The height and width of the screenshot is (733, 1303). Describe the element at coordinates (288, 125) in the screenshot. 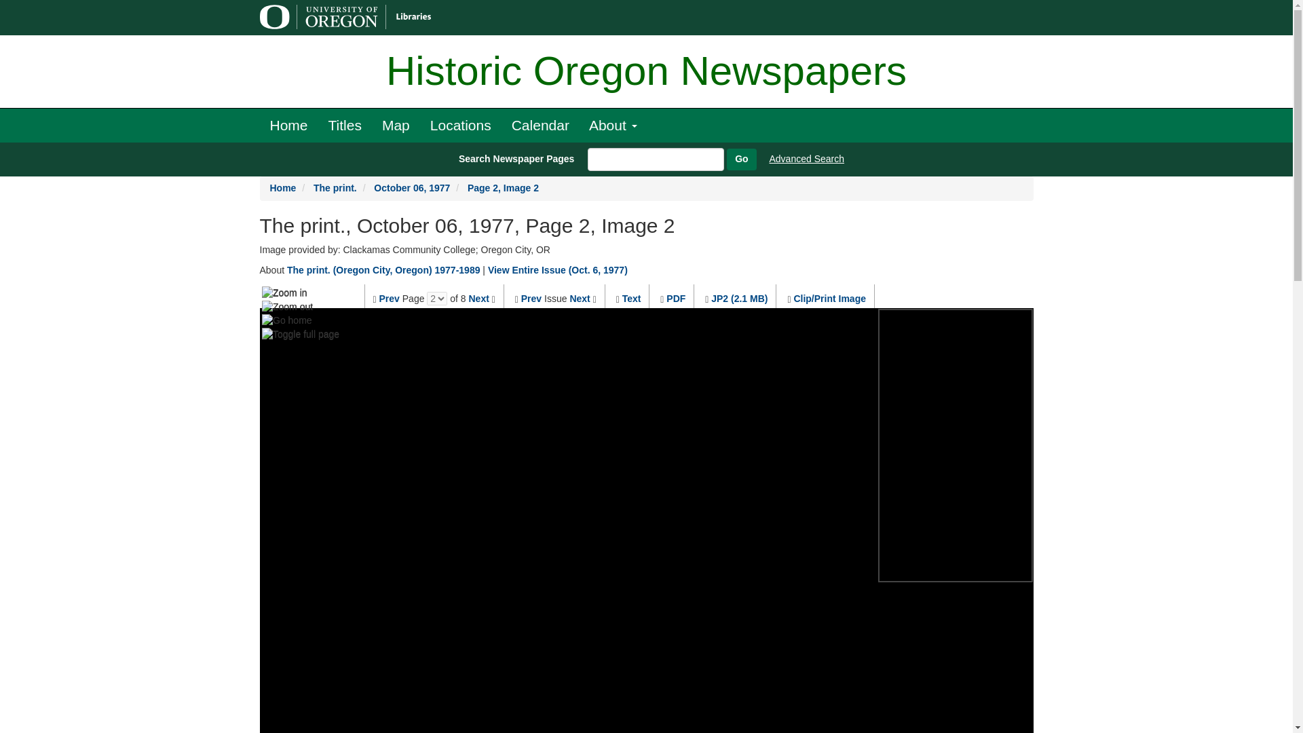

I see `Home` at that location.